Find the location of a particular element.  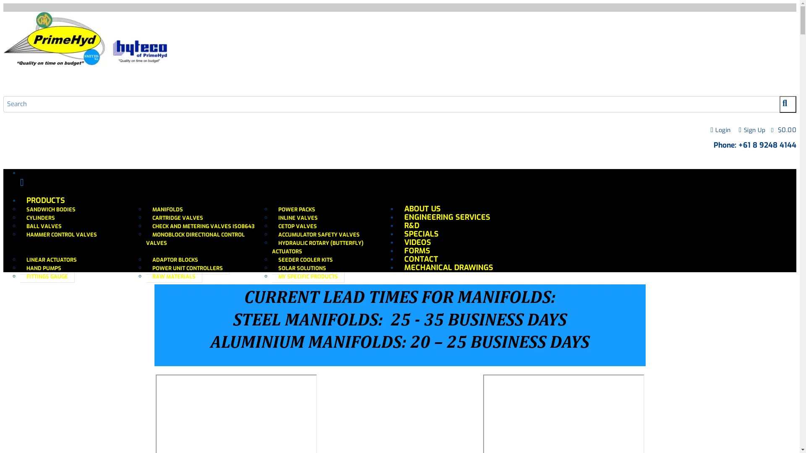

PRODUCTS is located at coordinates (46, 200).